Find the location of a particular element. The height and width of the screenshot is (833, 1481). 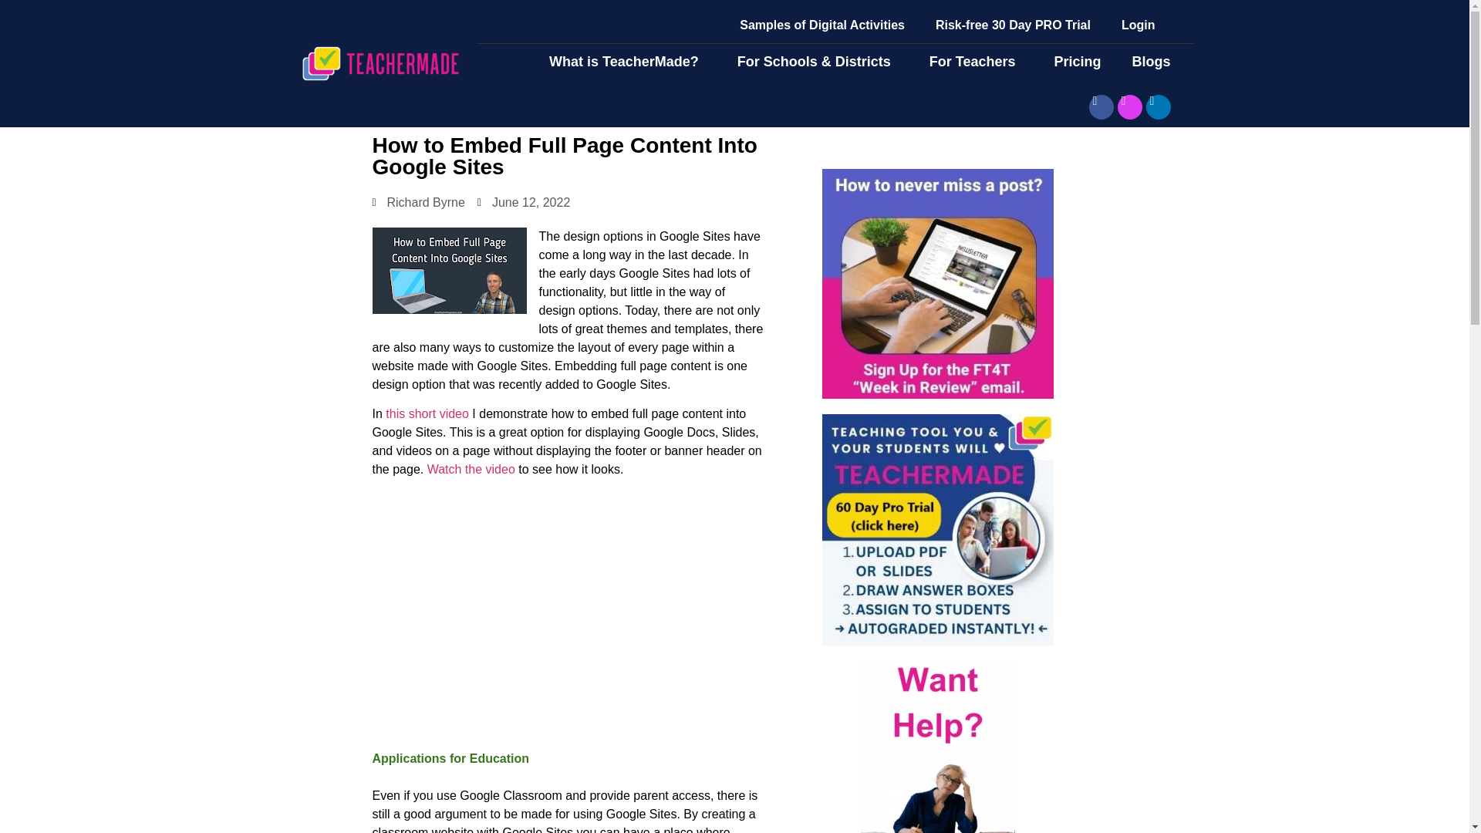

YouTube video player is located at coordinates (568, 612).